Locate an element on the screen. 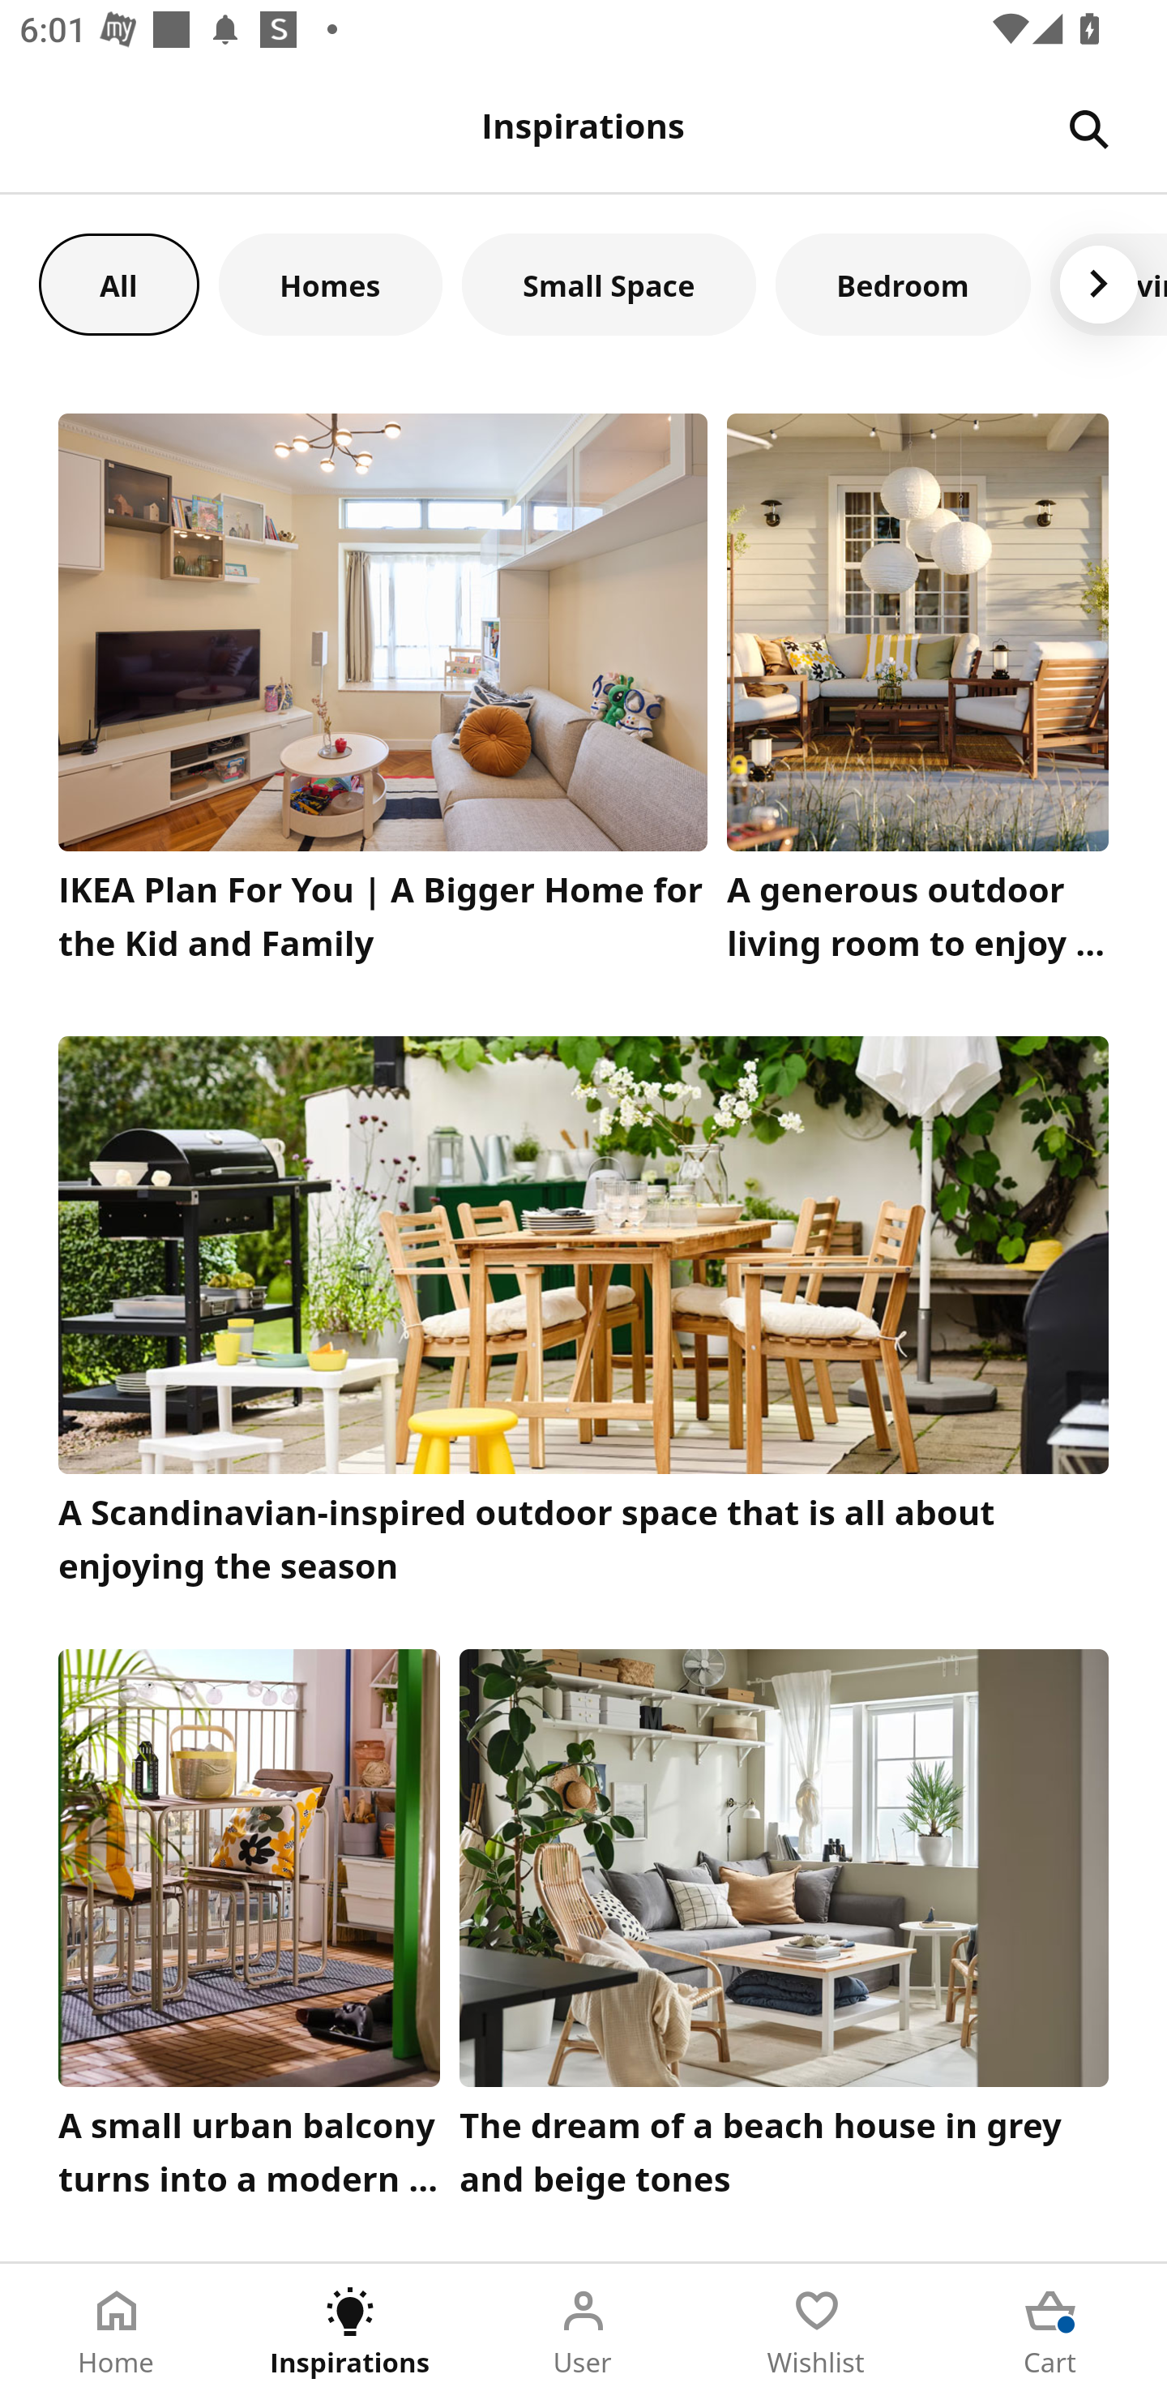 The width and height of the screenshot is (1167, 2400). Small Space is located at coordinates (609, 284).